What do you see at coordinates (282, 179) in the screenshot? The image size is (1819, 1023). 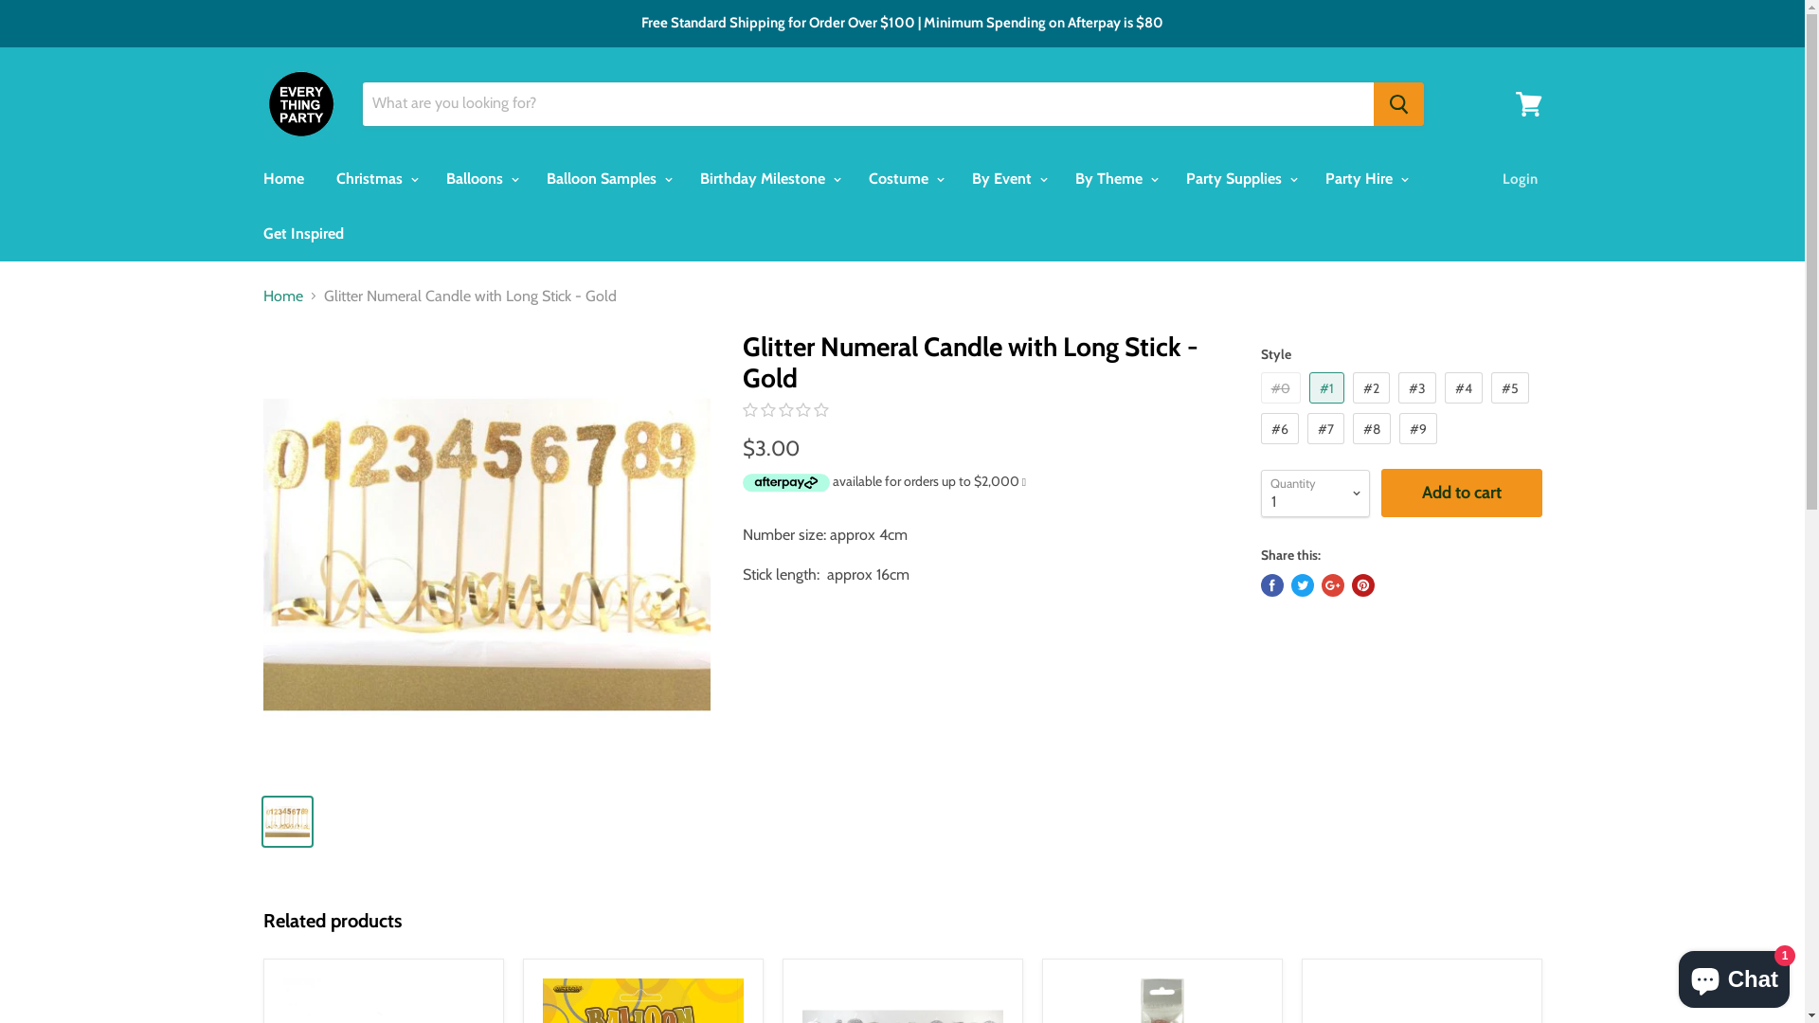 I see `Home` at bounding box center [282, 179].